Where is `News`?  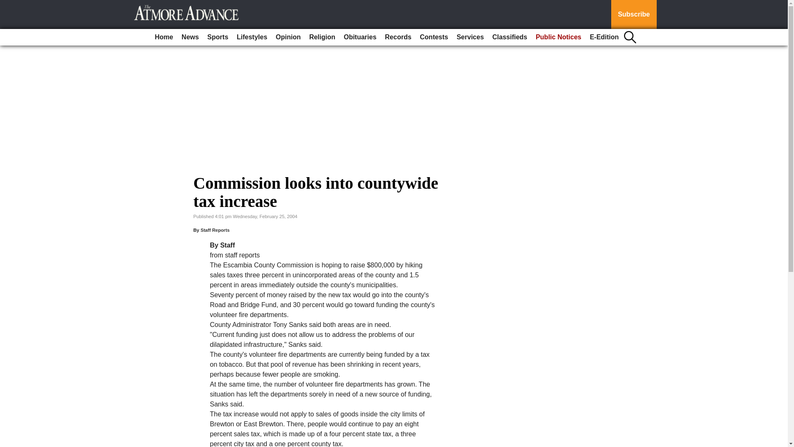
News is located at coordinates (190, 37).